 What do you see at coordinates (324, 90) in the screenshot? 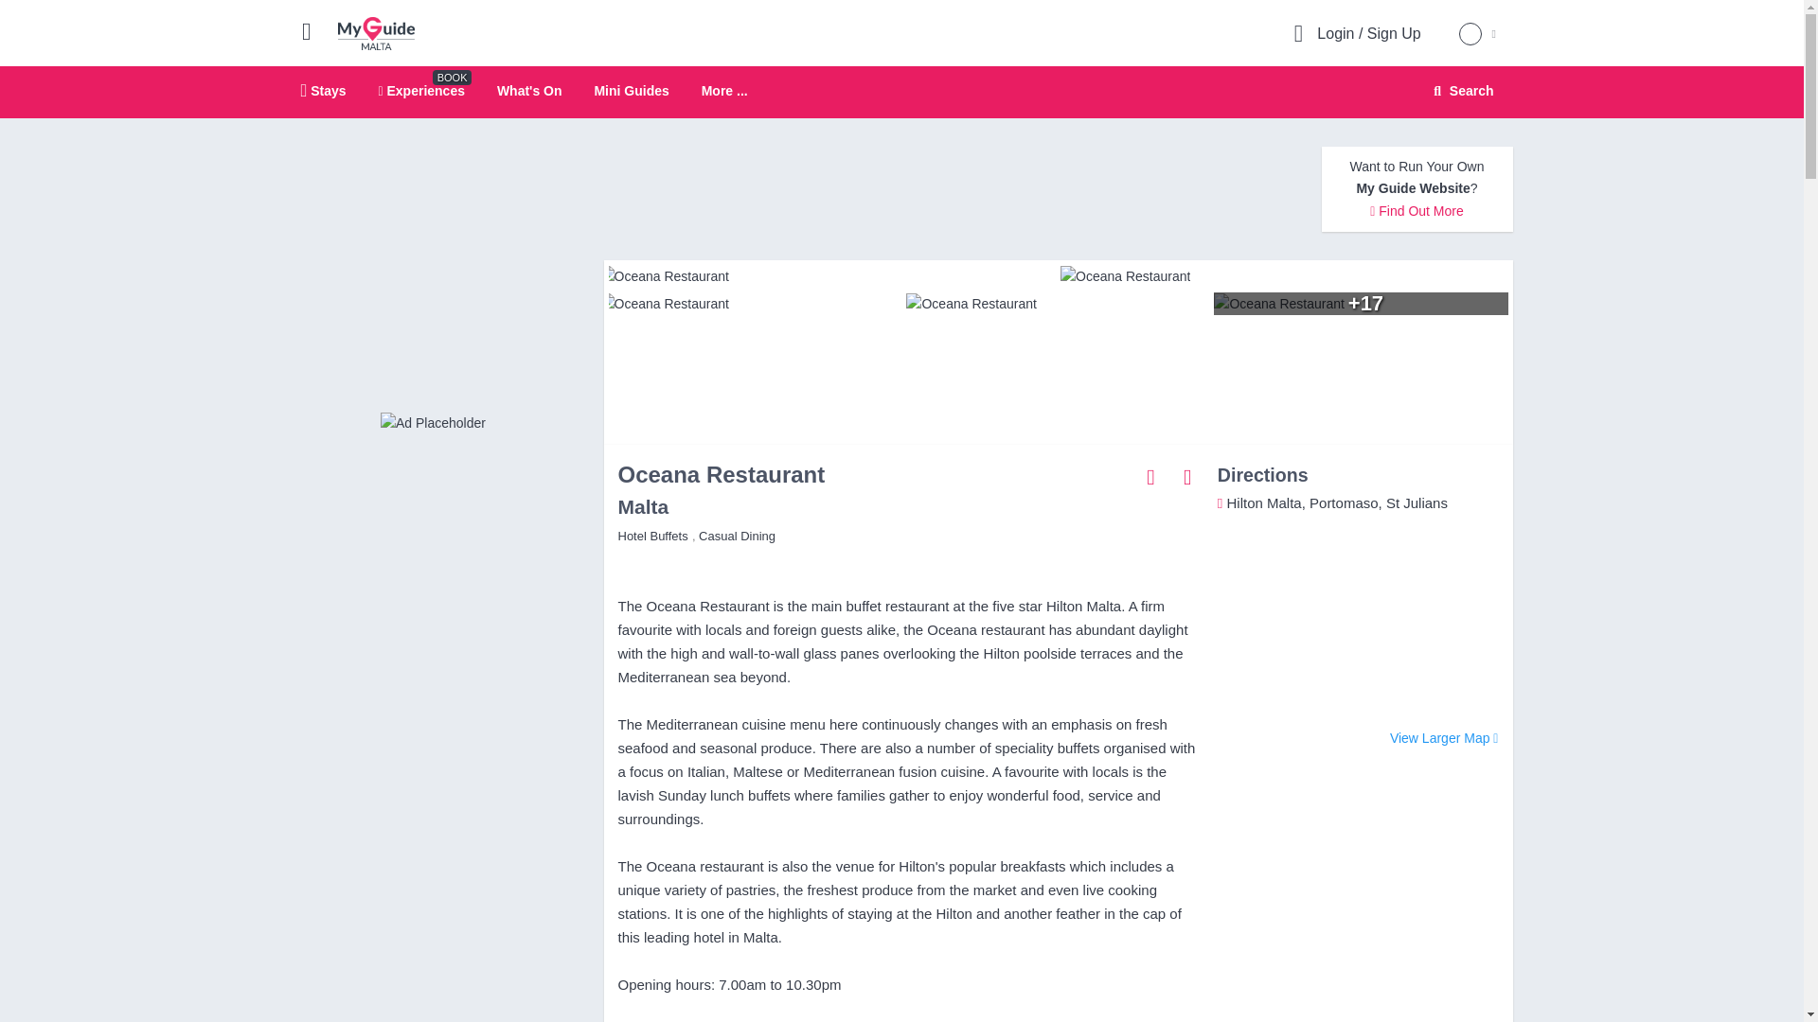
I see `Stays` at bounding box center [324, 90].